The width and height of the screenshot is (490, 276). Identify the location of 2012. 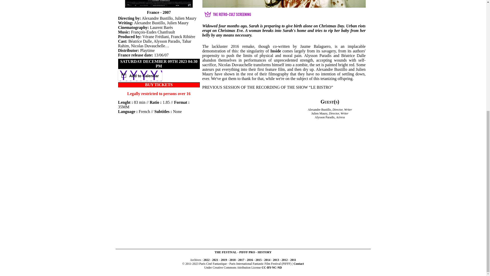
(284, 260).